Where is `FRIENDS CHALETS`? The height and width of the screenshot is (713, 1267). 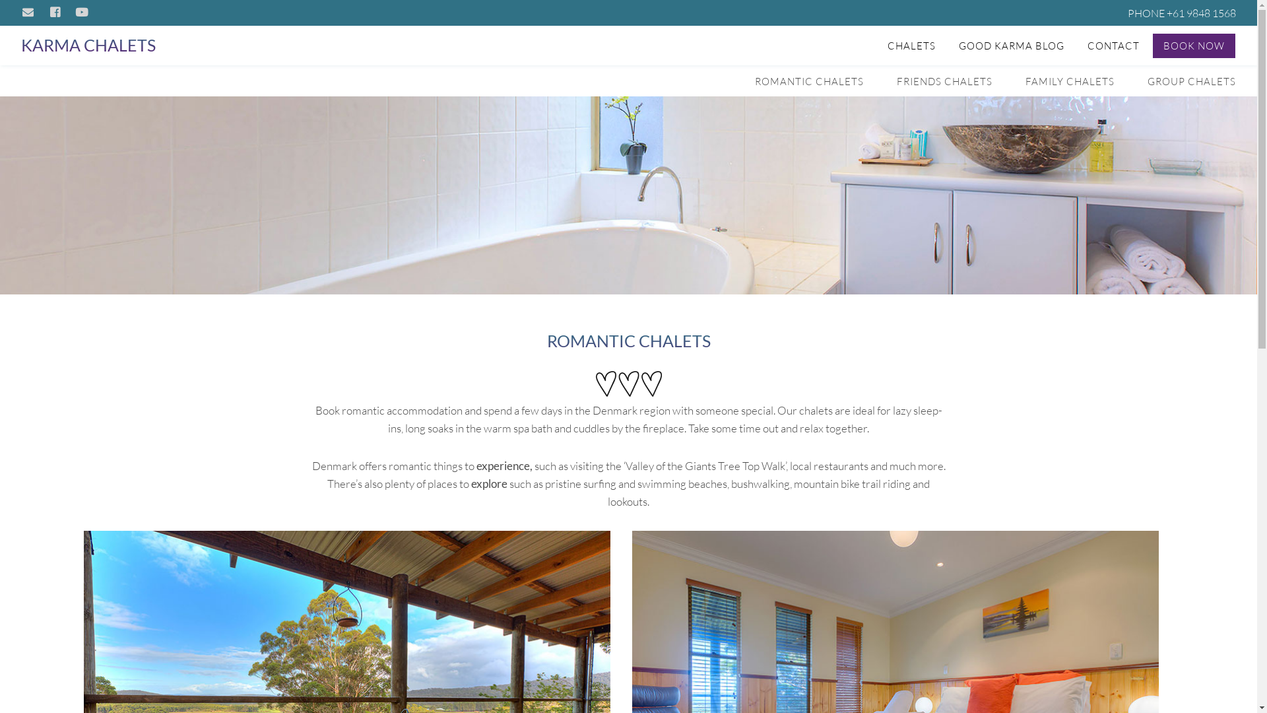
FRIENDS CHALETS is located at coordinates (945, 82).